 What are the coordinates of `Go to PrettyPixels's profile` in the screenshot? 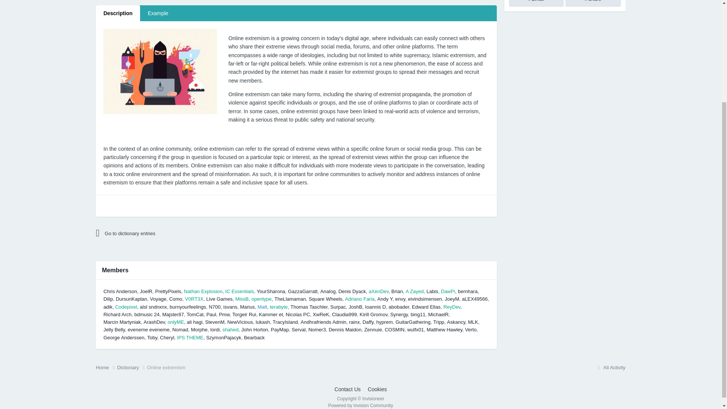 It's located at (168, 291).